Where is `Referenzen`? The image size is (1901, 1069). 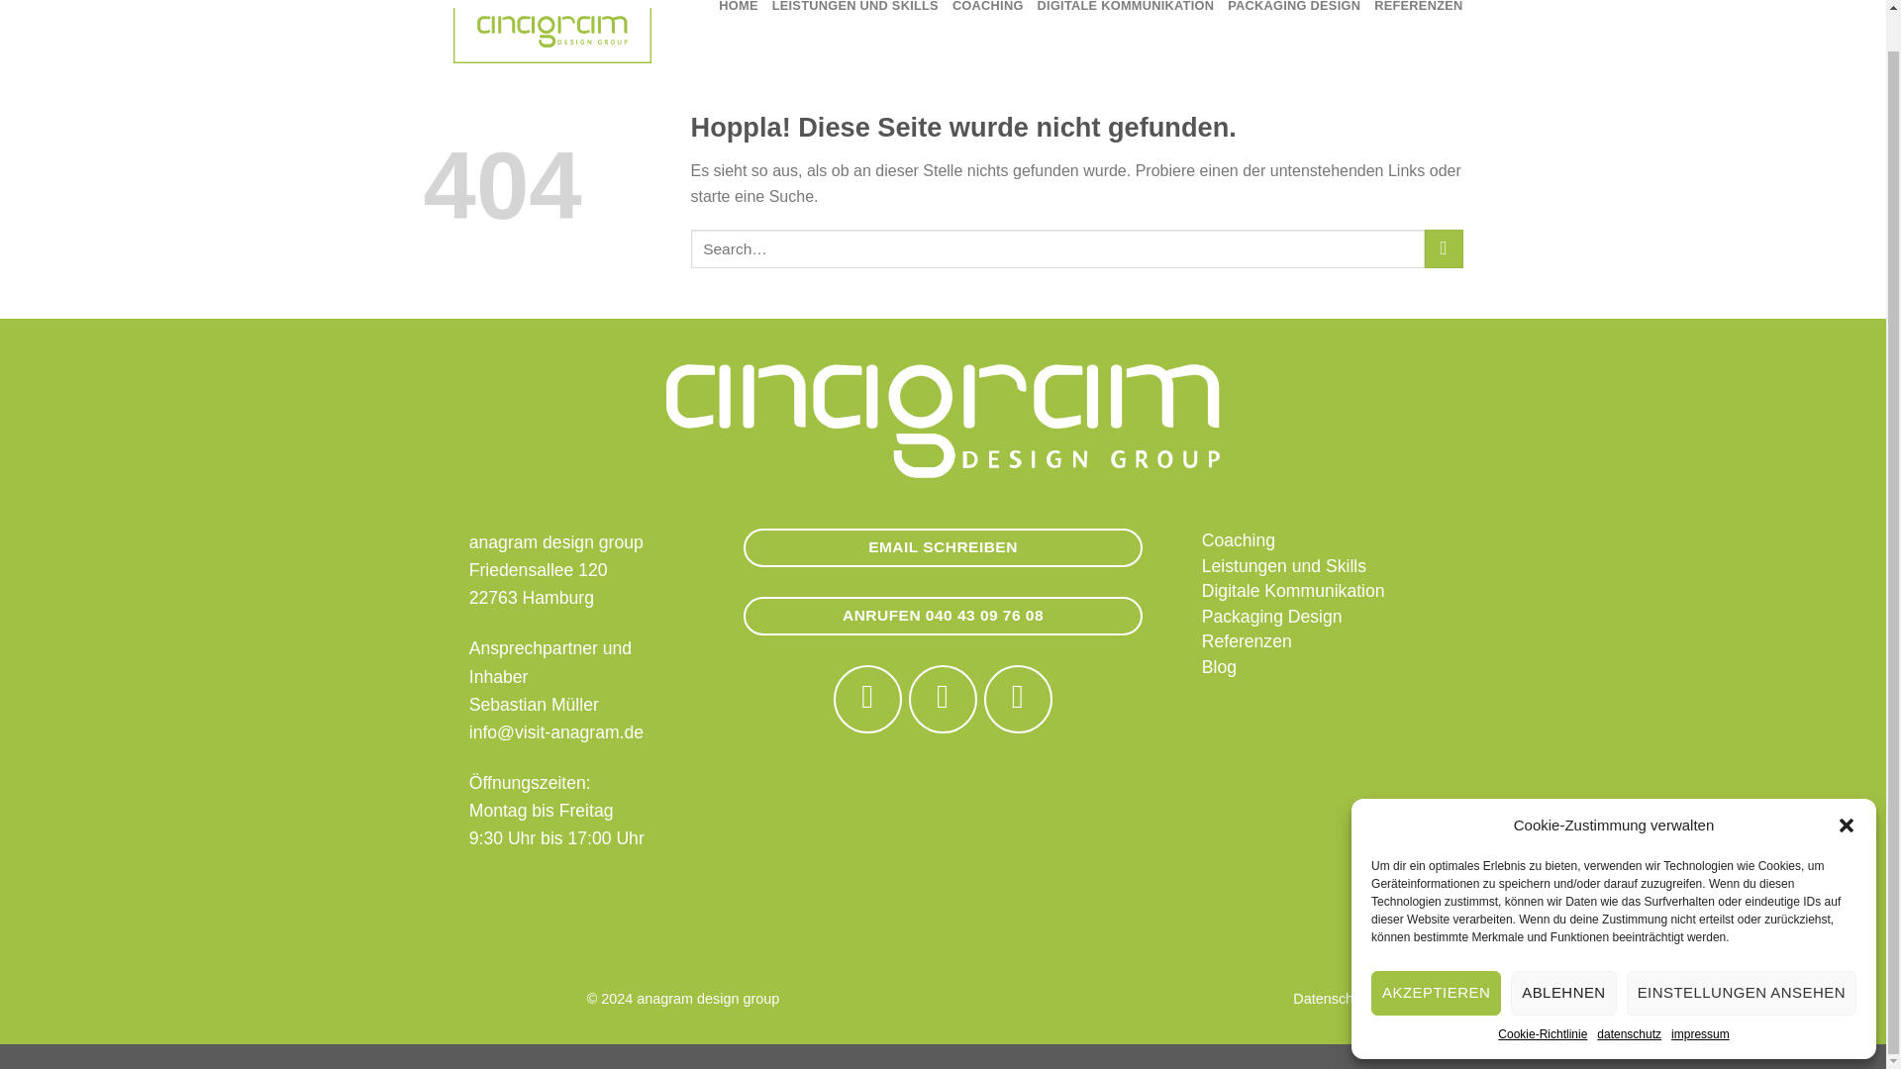
Referenzen is located at coordinates (1247, 641).